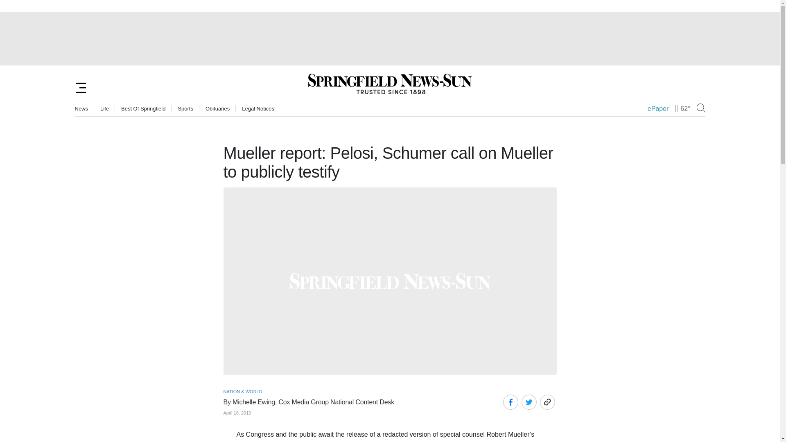  I want to click on Legal Notices, so click(258, 109).